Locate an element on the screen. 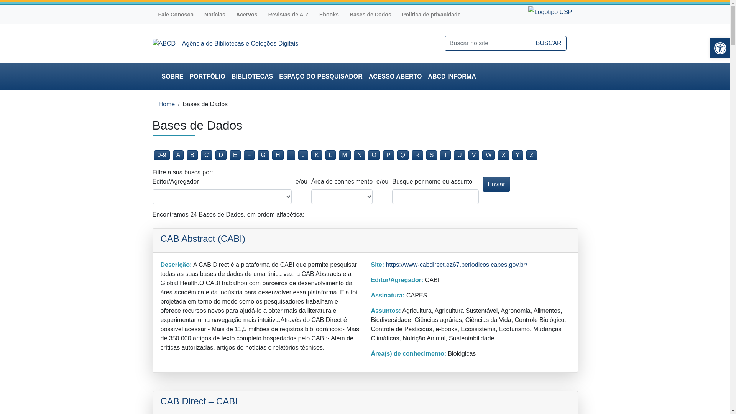 Image resolution: width=736 pixels, height=414 pixels. BUSCAR is located at coordinates (549, 43).